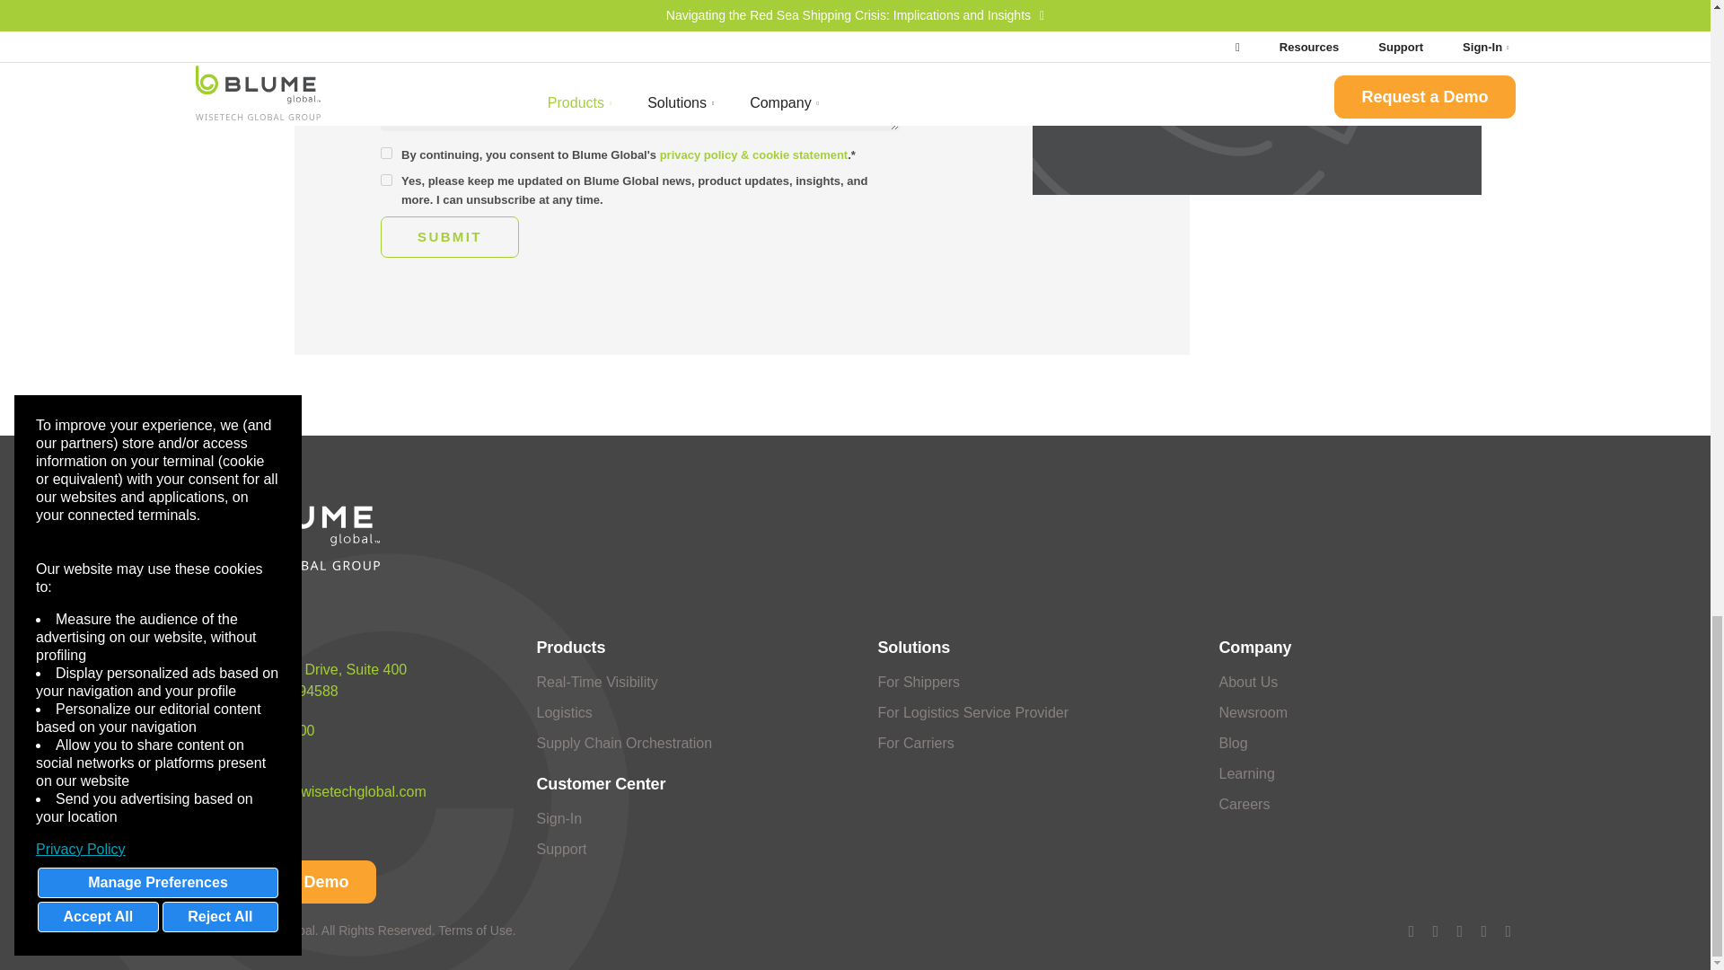  Describe the element at coordinates (601, 783) in the screenshot. I see `Customer Center` at that location.